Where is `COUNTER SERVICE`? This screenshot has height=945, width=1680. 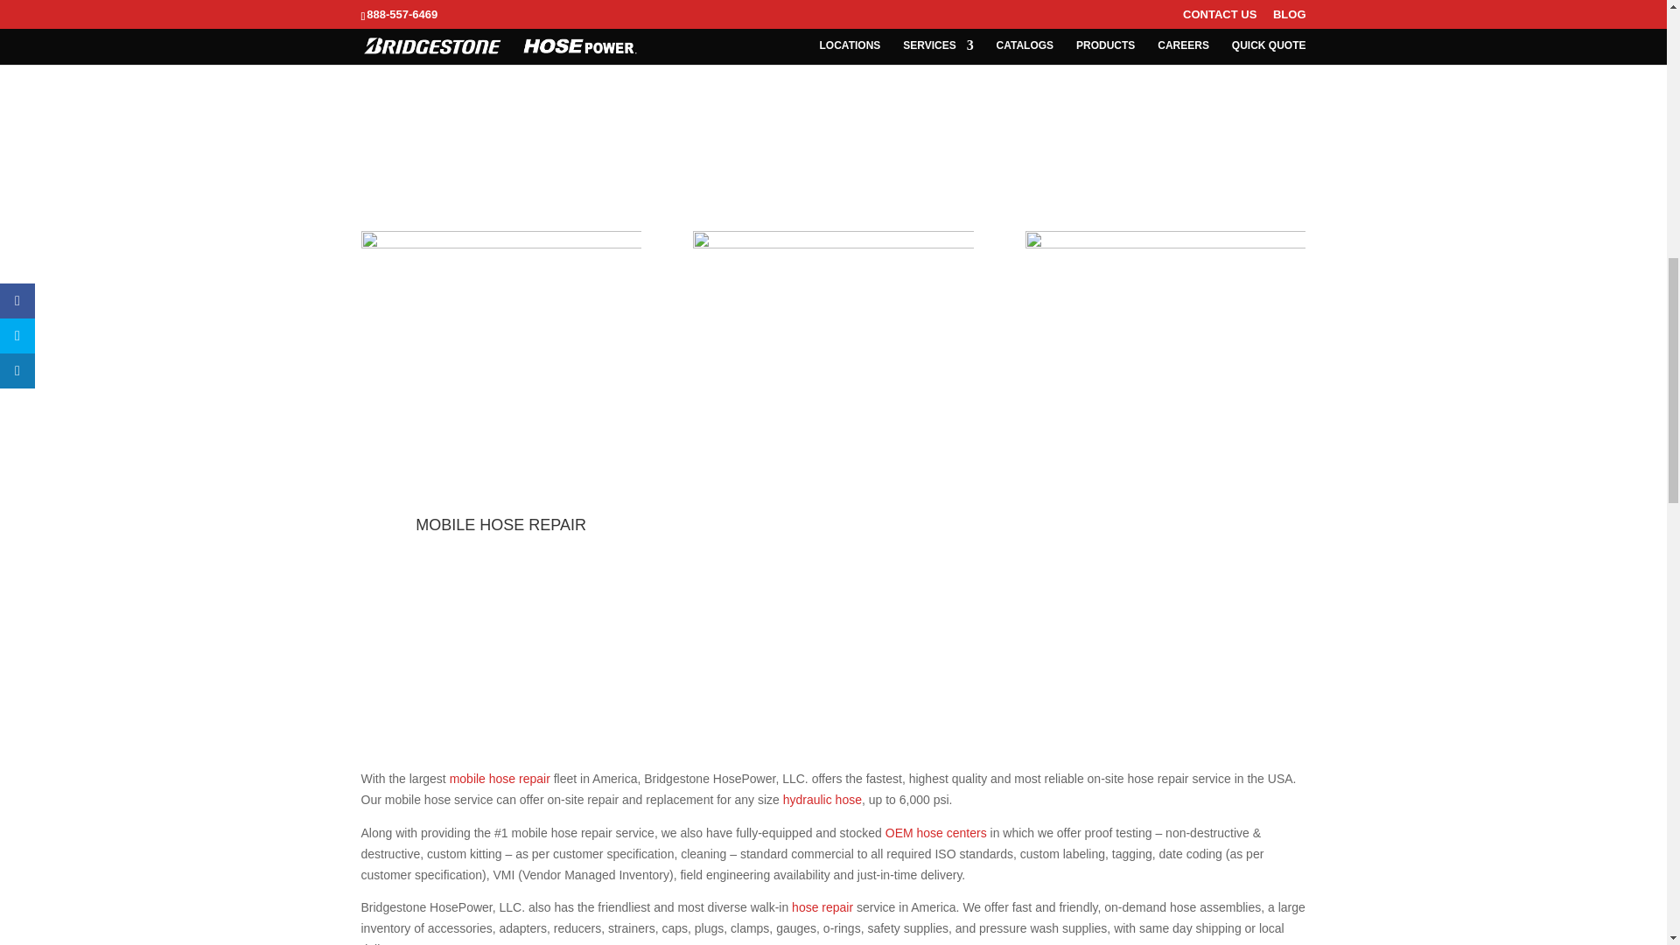
COUNTER SERVICE is located at coordinates (1165, 525).